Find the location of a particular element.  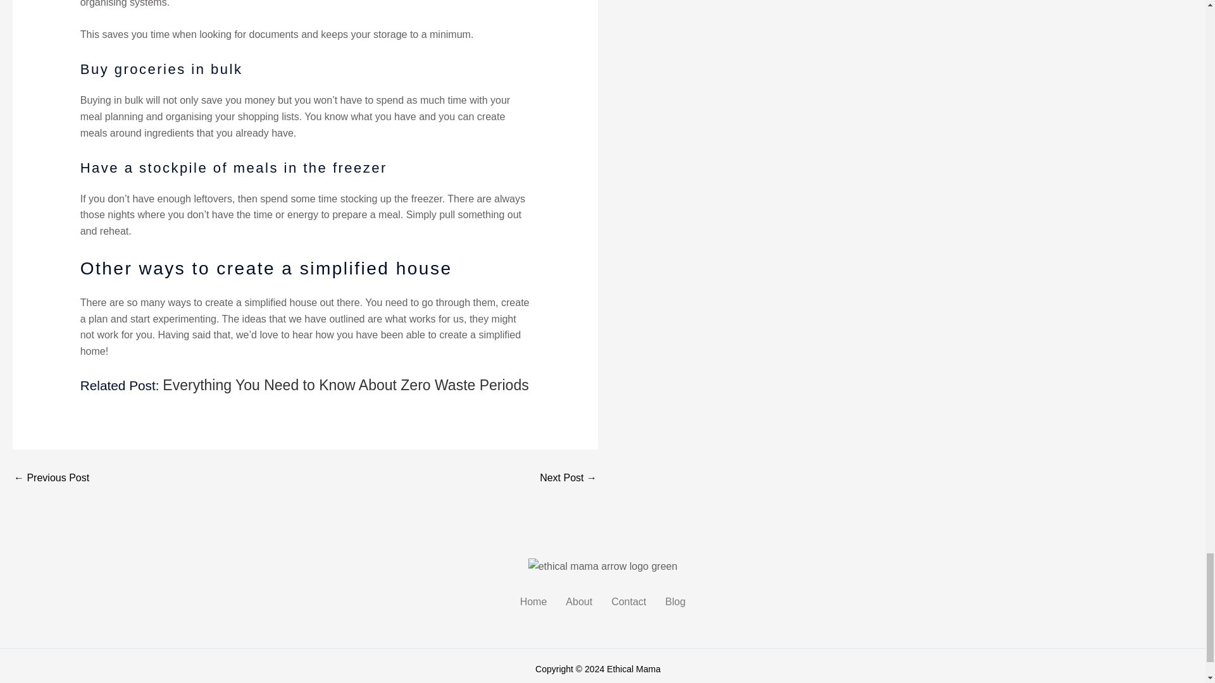

Contact is located at coordinates (628, 602).